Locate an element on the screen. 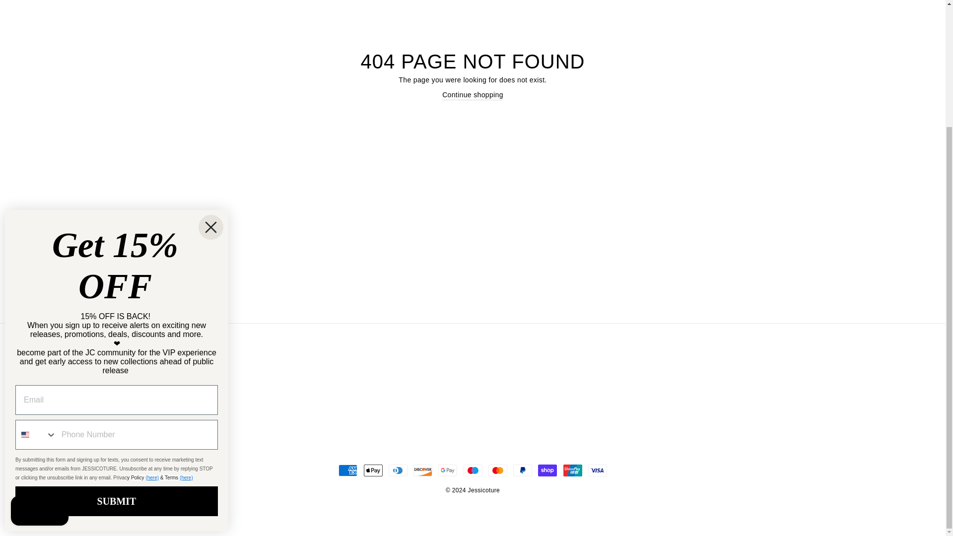 This screenshot has height=536, width=953. Apple Pay is located at coordinates (372, 470).